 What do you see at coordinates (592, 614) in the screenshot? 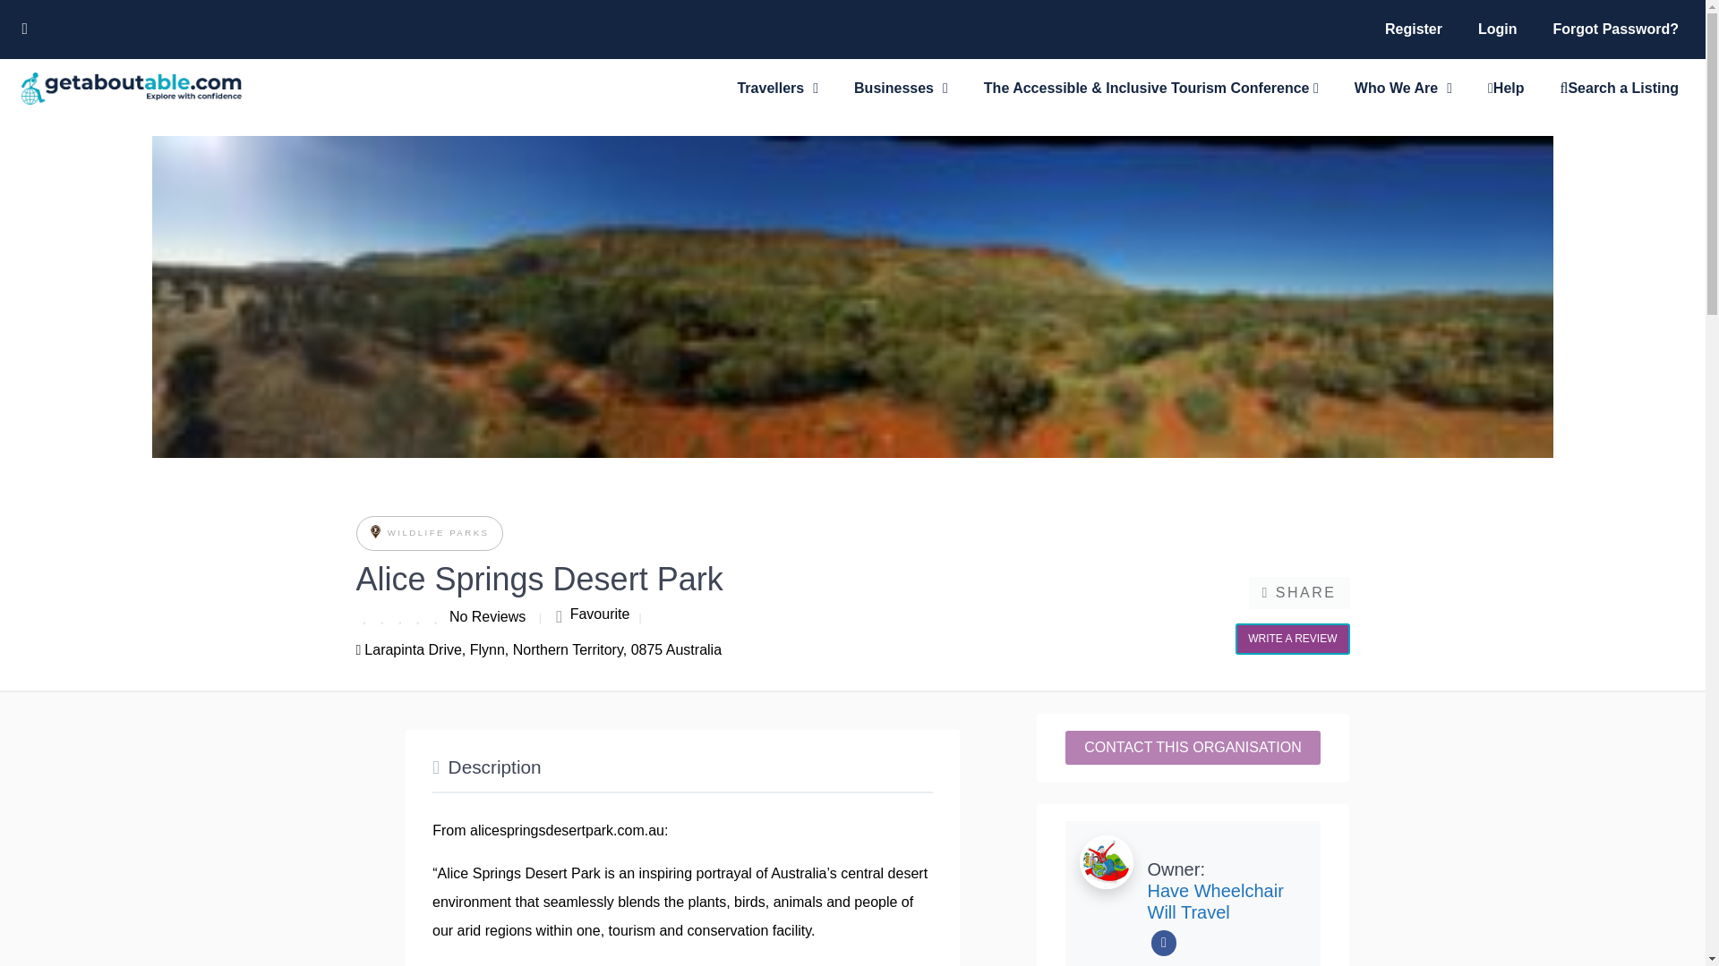
I see `Add to Favourites` at bounding box center [592, 614].